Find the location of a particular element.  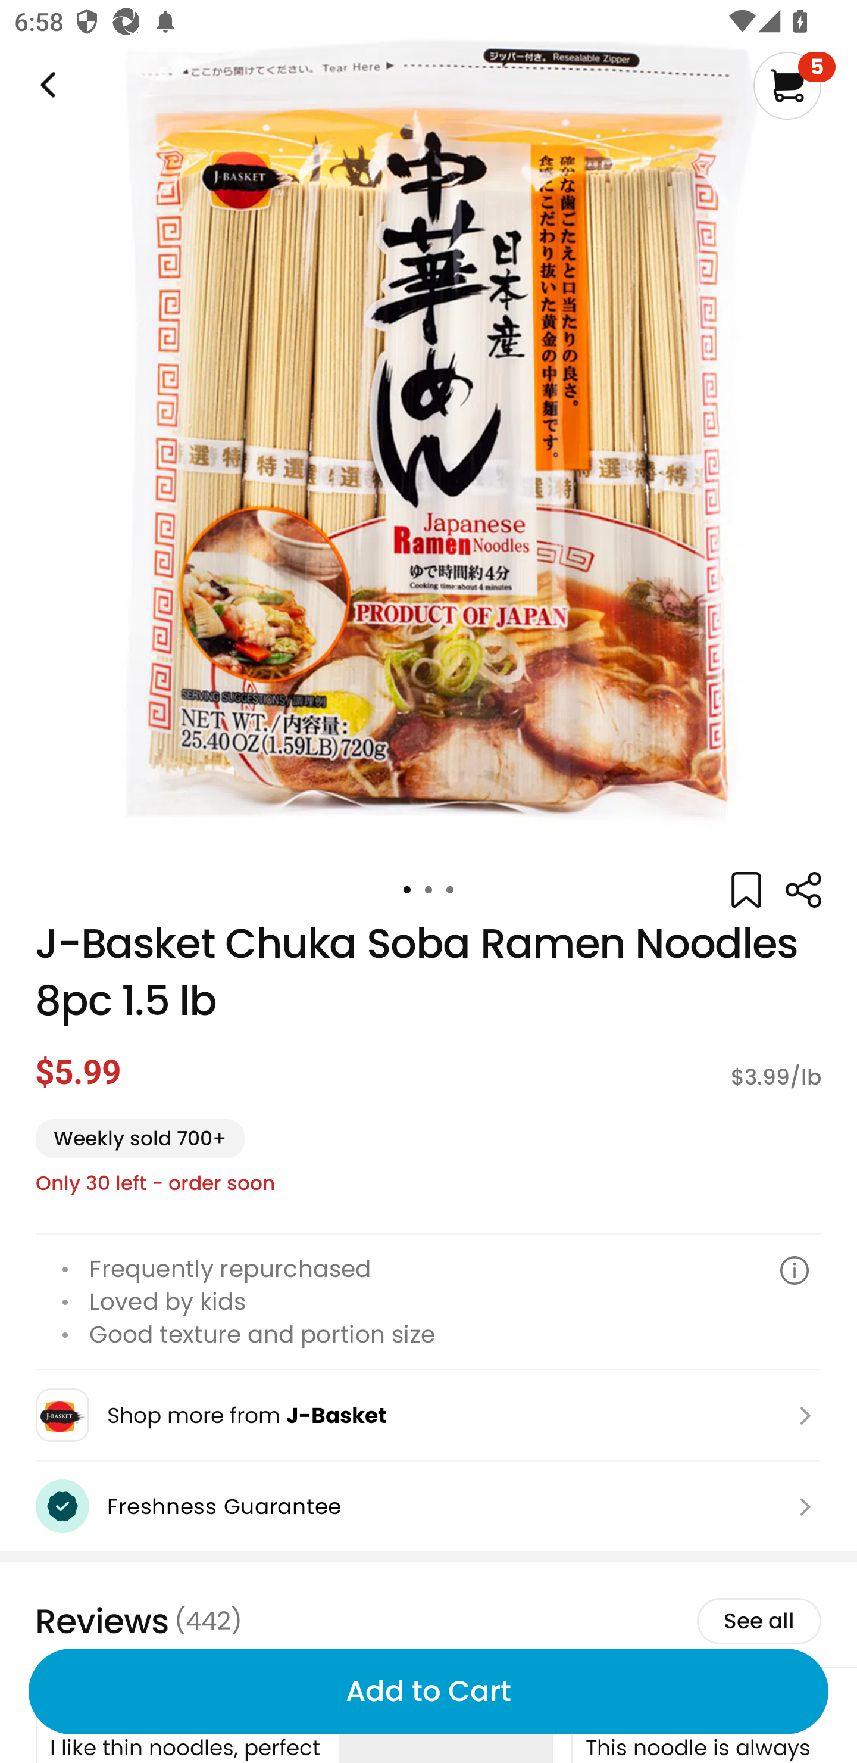

Shop more from J-Basket Weee! is located at coordinates (428, 1414).